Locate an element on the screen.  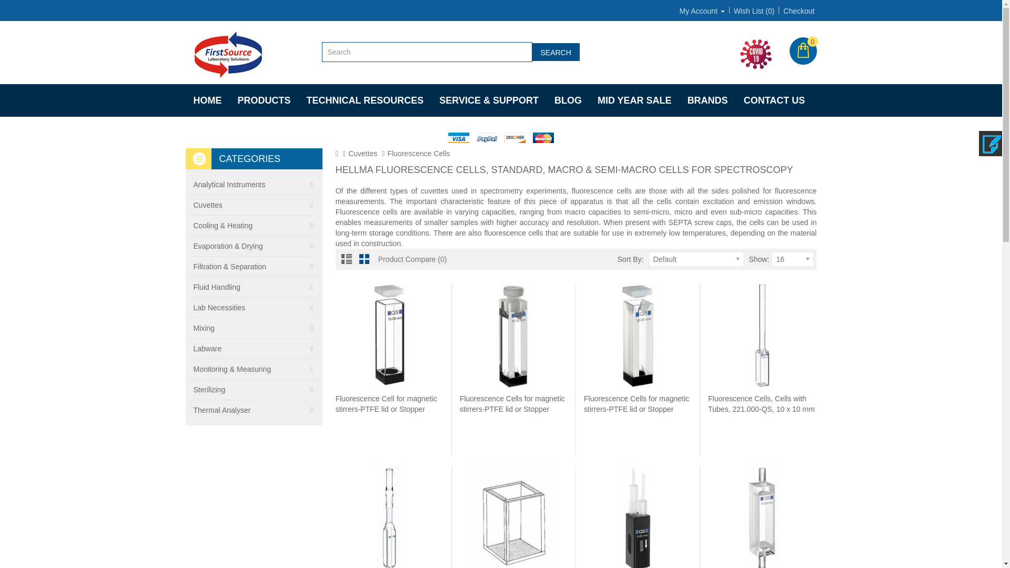
My Account is located at coordinates (702, 11).